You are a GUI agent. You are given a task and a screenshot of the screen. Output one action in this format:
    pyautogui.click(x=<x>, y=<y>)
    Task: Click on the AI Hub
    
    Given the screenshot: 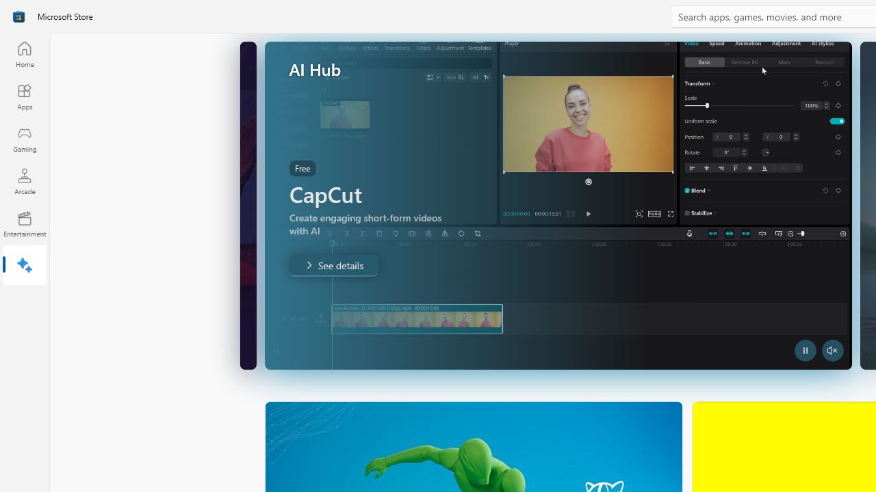 What is the action you would take?
    pyautogui.click(x=25, y=266)
    